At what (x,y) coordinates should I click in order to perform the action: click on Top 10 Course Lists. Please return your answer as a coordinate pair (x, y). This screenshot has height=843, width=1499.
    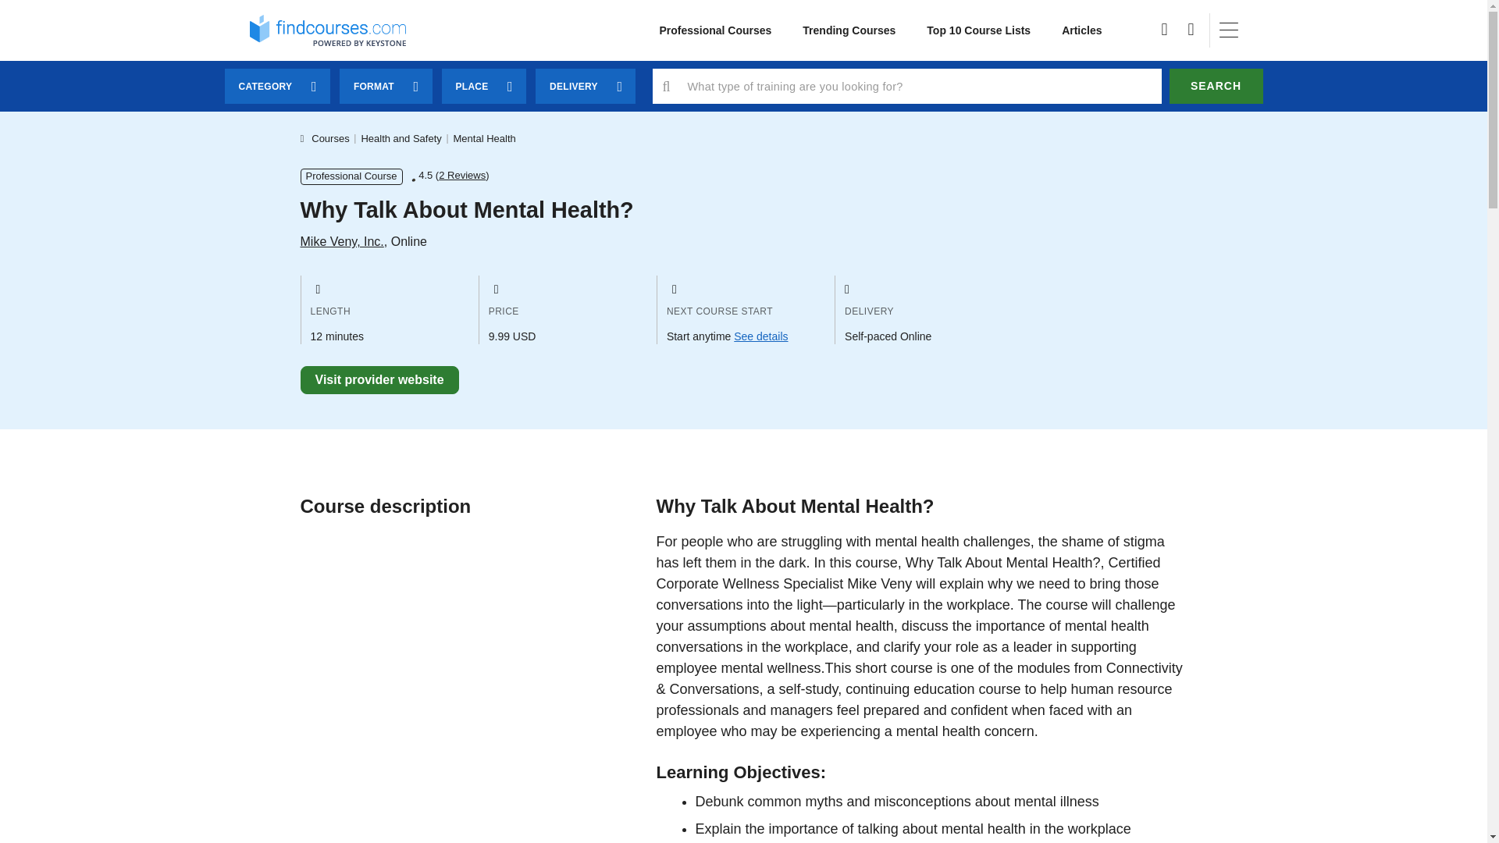
    Looking at the image, I should click on (979, 30).